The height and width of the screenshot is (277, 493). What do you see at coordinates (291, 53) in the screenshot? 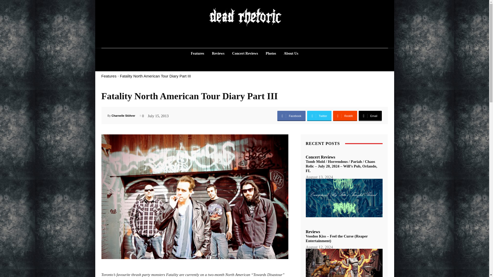
I see `About Us` at bounding box center [291, 53].